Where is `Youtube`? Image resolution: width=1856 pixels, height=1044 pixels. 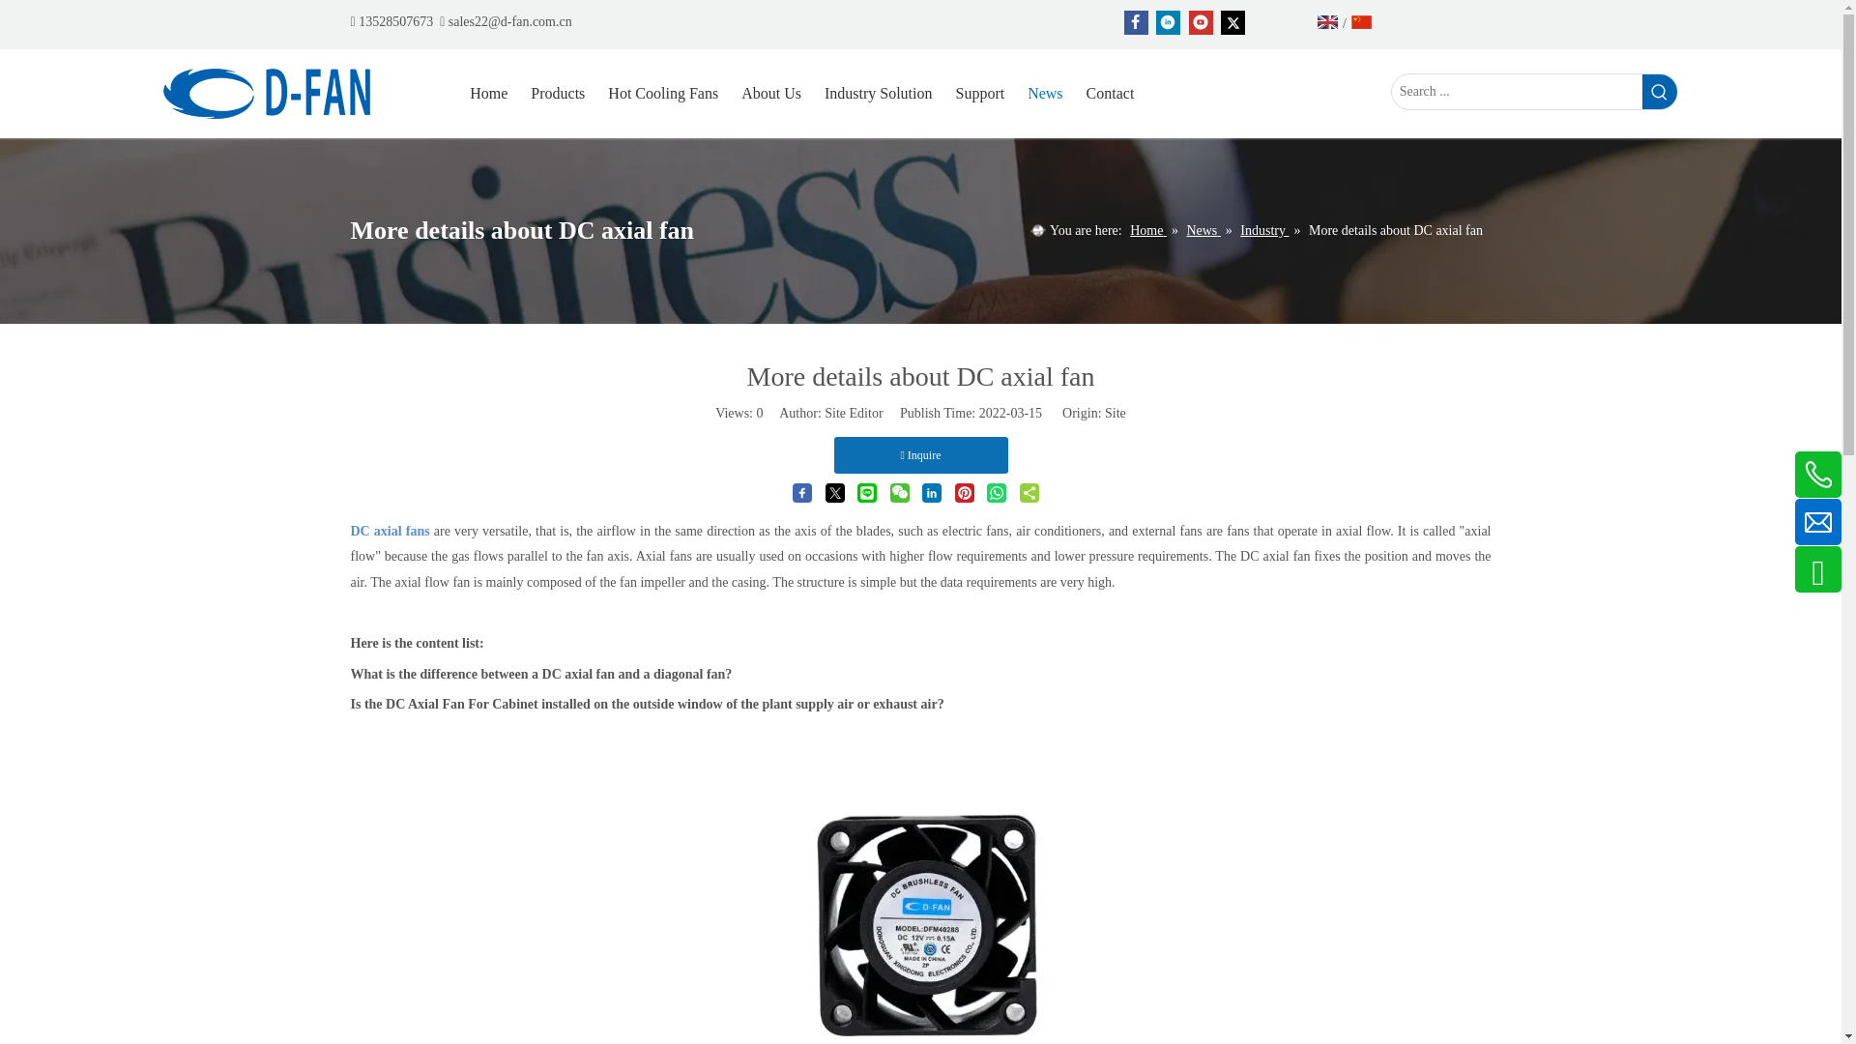 Youtube is located at coordinates (1201, 21).